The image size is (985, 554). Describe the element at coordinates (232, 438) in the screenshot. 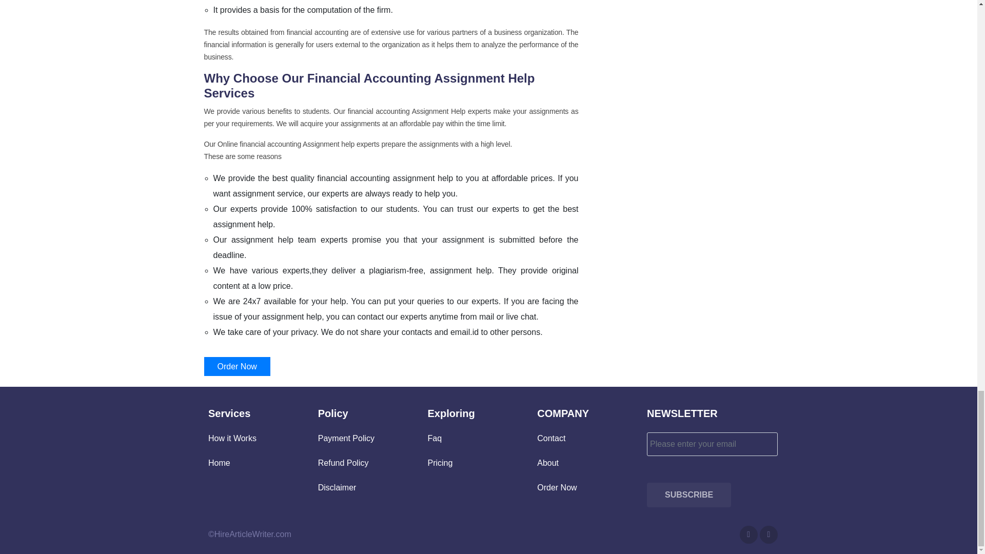

I see `How it Works` at that location.